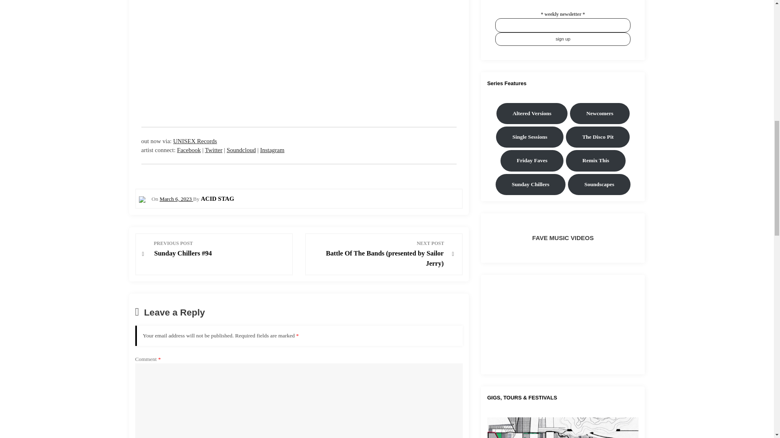 The width and height of the screenshot is (780, 438). What do you see at coordinates (195, 141) in the screenshot?
I see `UNISEX Records` at bounding box center [195, 141].